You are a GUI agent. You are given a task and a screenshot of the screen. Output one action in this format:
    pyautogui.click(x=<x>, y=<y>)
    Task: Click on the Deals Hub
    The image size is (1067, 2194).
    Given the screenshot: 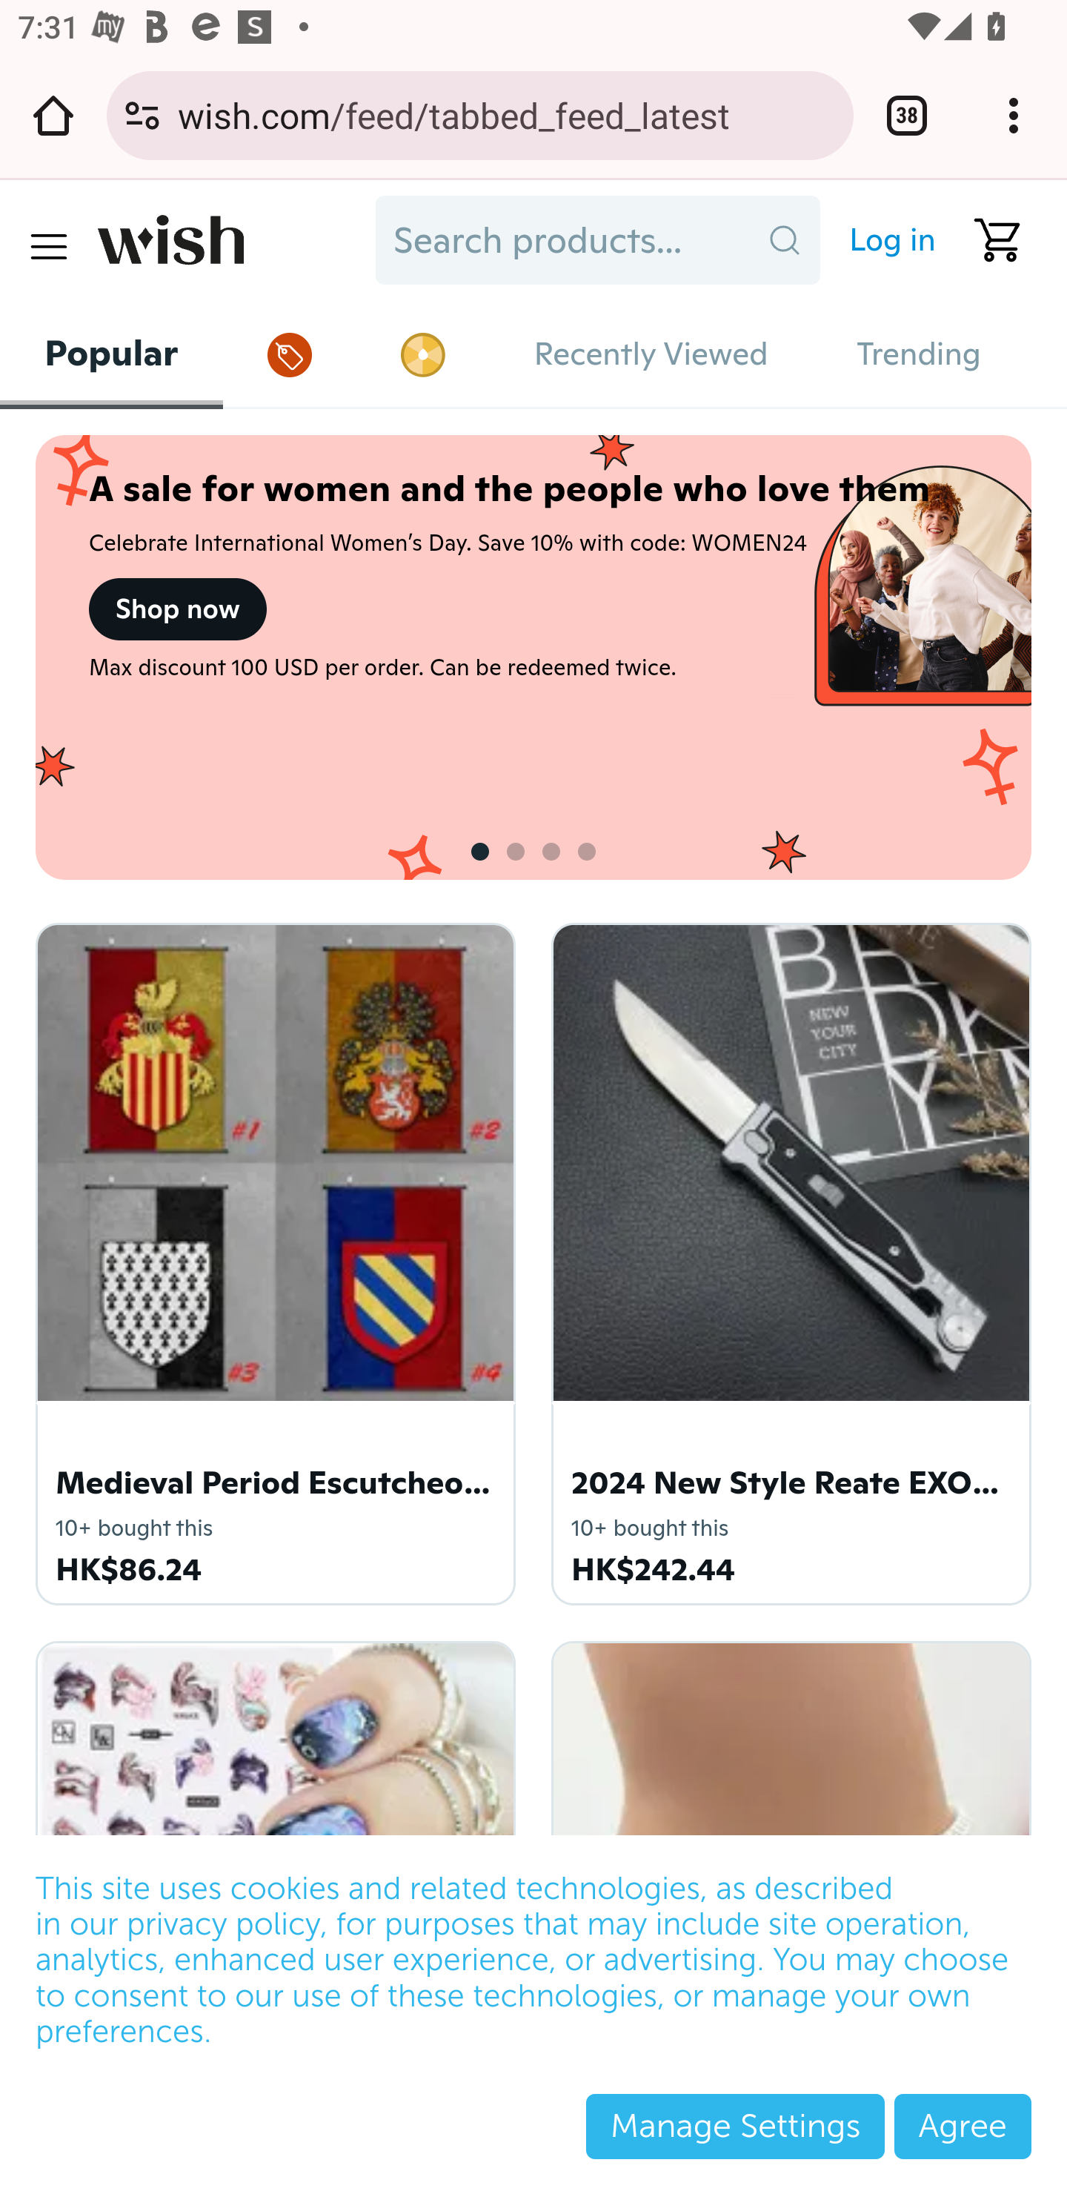 What is the action you would take?
    pyautogui.click(x=290, y=354)
    